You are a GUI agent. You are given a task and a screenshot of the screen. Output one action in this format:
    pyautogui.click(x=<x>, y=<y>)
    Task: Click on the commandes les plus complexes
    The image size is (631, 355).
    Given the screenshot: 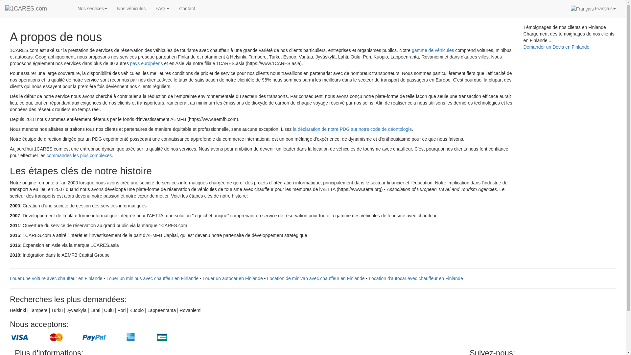 What is the action you would take?
    pyautogui.click(x=79, y=155)
    